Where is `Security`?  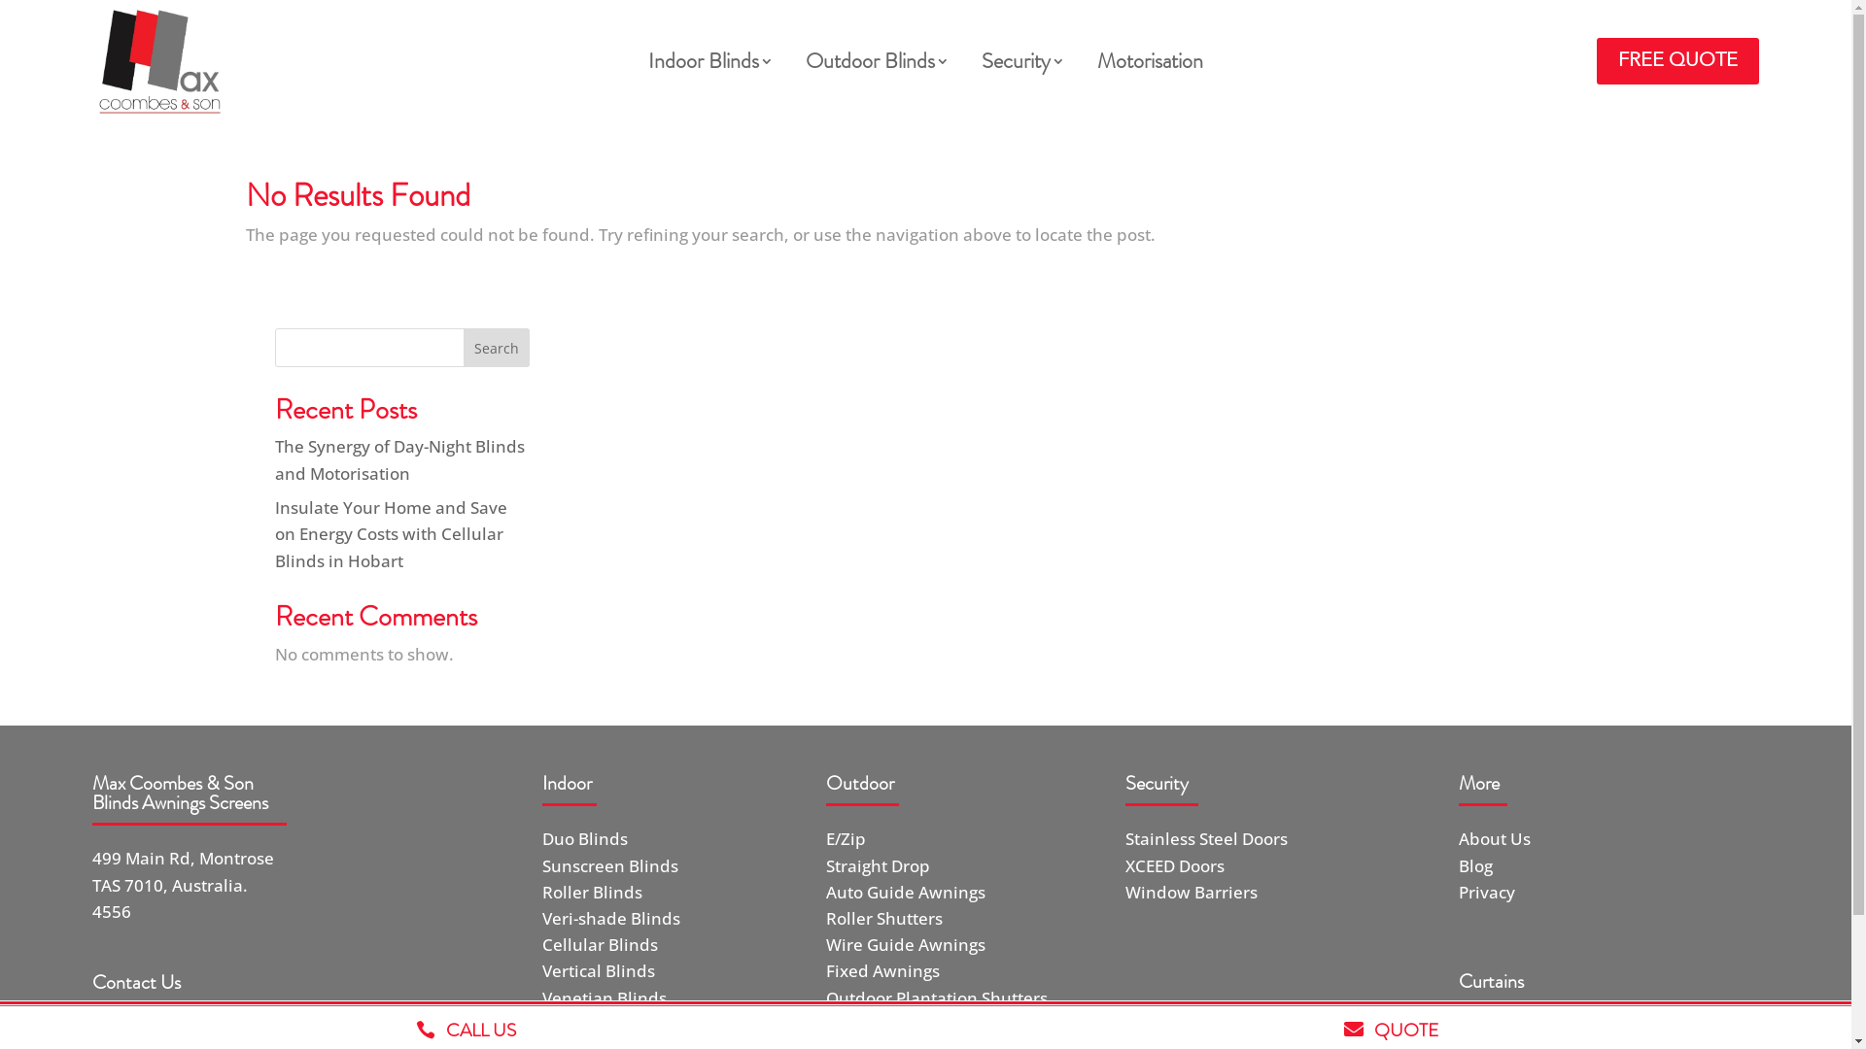
Security is located at coordinates (1016, 65).